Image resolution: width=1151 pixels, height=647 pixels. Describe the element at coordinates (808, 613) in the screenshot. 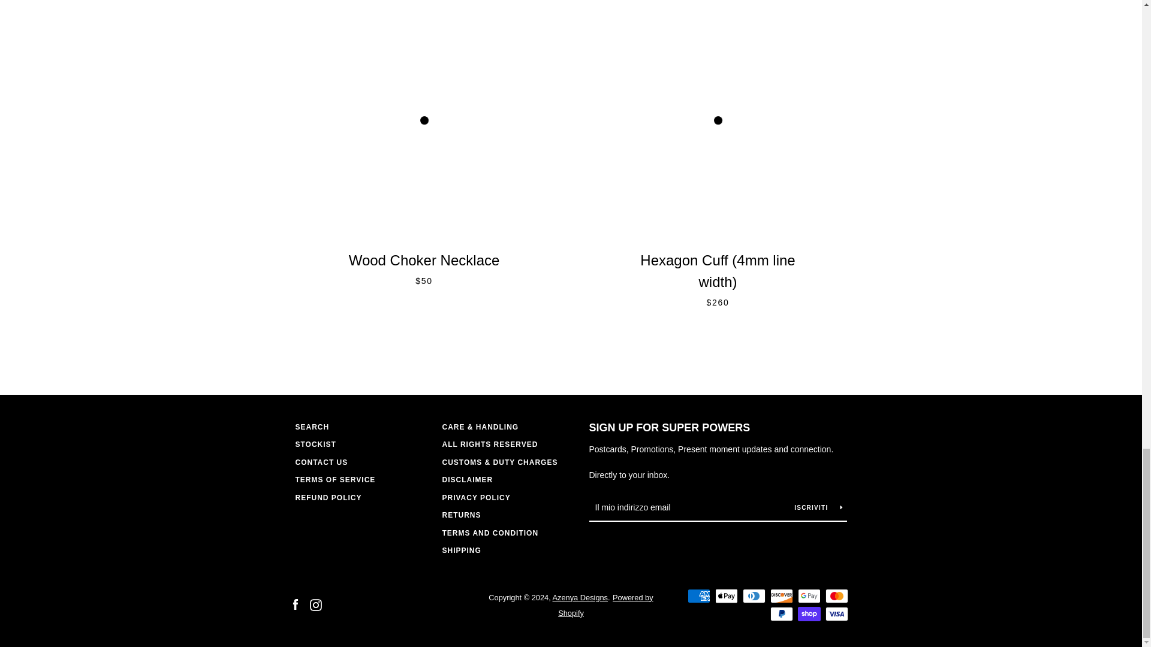

I see `Shop Pay` at that location.